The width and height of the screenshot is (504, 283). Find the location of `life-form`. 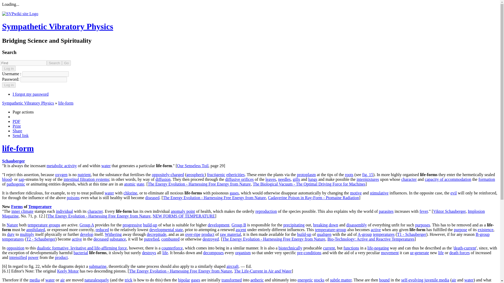

life-form is located at coordinates (18, 148).